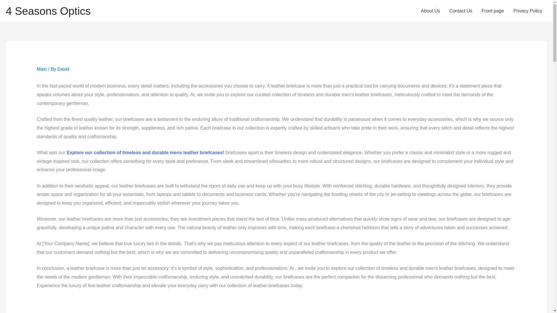 This screenshot has height=313, width=557. What do you see at coordinates (527, 11) in the screenshot?
I see `Privacy Policy` at bounding box center [527, 11].